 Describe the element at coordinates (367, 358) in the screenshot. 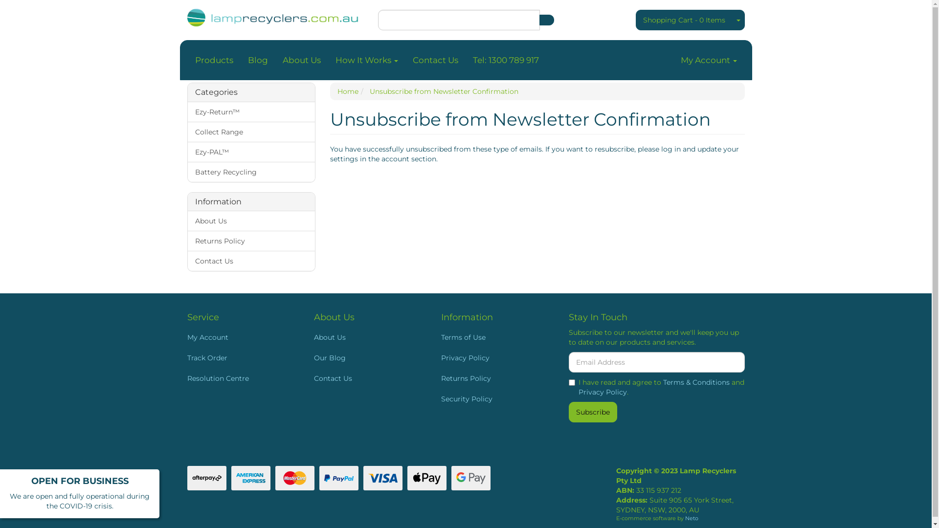

I see `Our Blog` at that location.